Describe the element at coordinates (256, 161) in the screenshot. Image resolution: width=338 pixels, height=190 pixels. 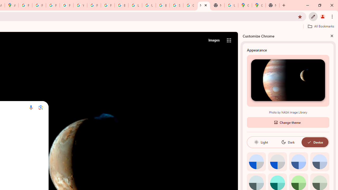
I see `Default color` at that location.